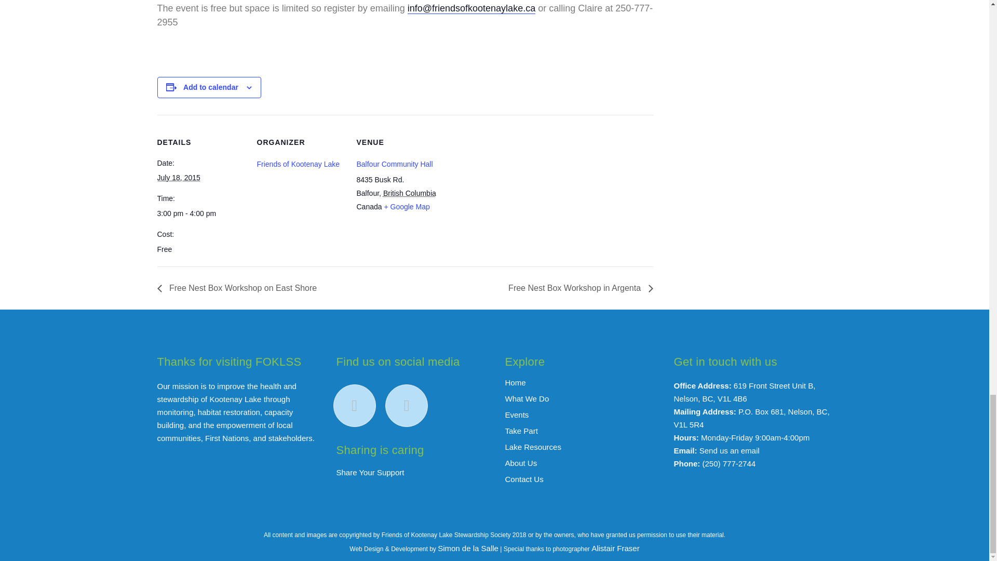  Describe the element at coordinates (178, 177) in the screenshot. I see `2015-07-18` at that location.